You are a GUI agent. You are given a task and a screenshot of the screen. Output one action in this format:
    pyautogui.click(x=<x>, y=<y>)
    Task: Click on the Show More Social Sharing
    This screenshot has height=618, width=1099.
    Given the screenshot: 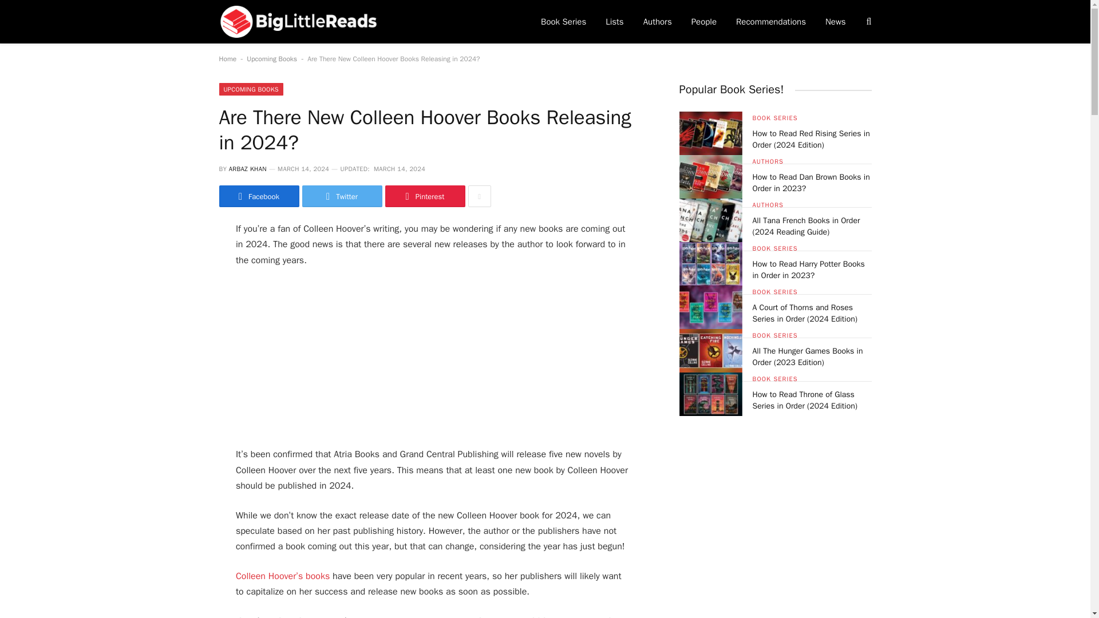 What is the action you would take?
    pyautogui.click(x=480, y=196)
    